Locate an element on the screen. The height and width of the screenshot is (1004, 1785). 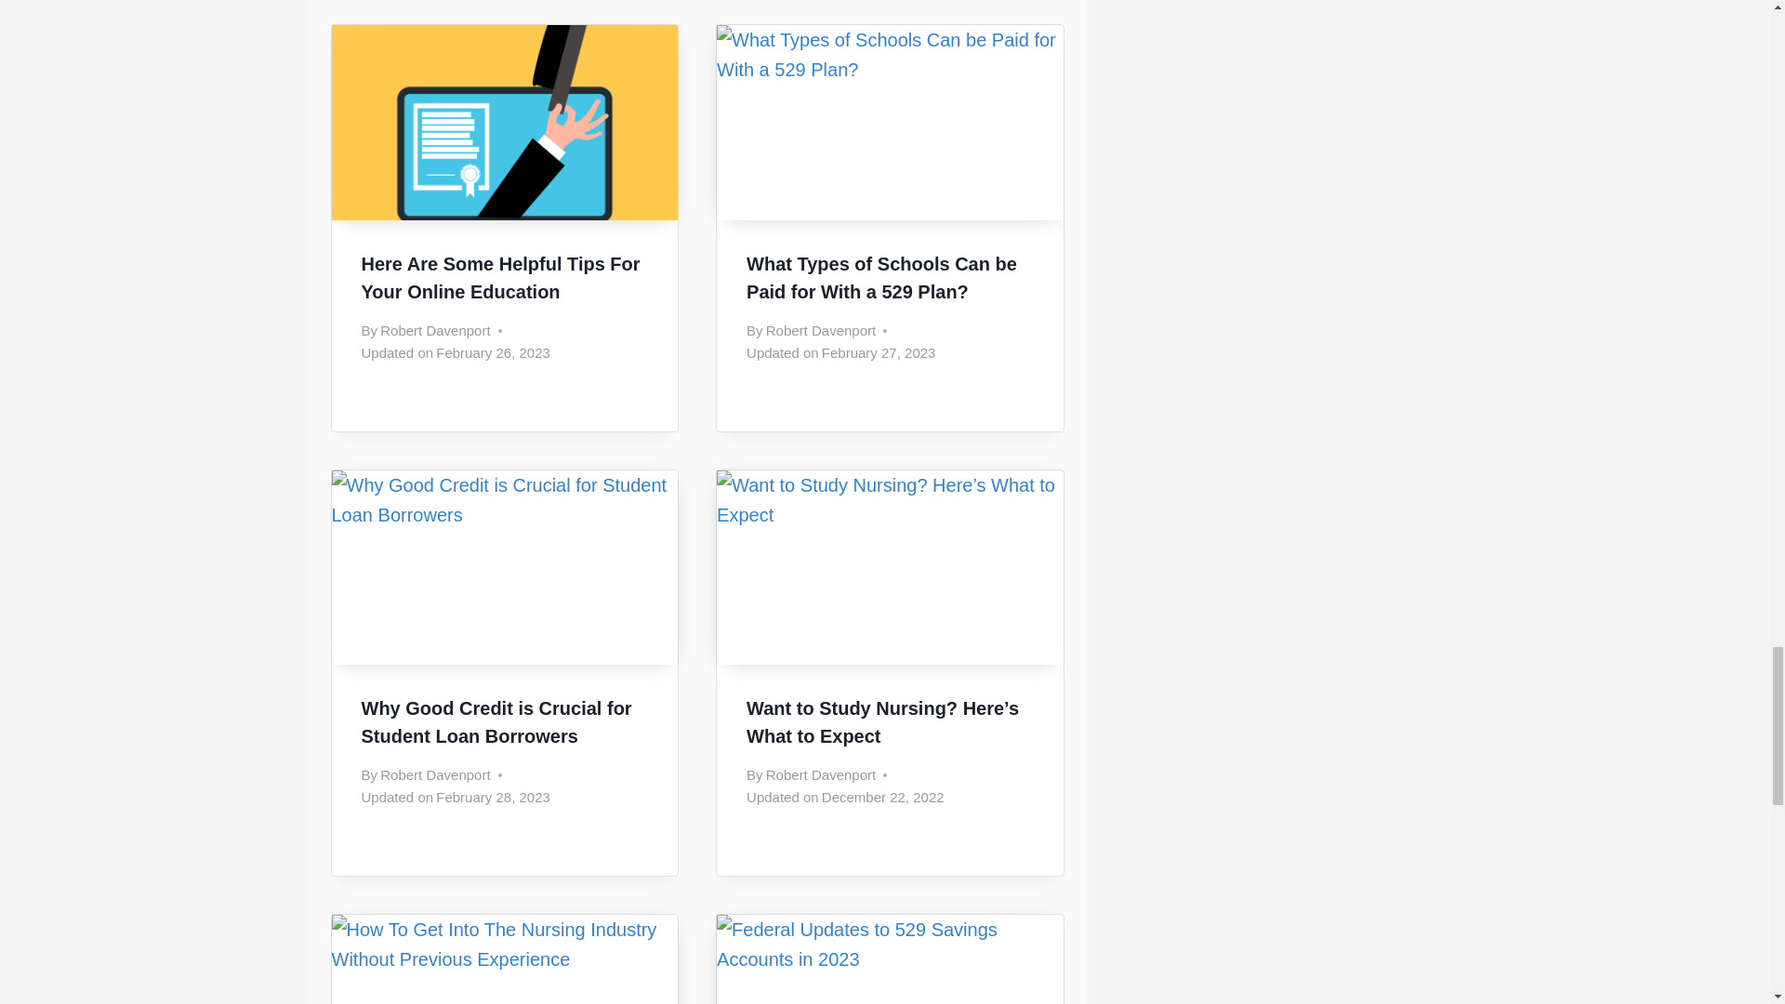
What Types of Schools Can be Paid for With a 529 Plan? is located at coordinates (881, 278).